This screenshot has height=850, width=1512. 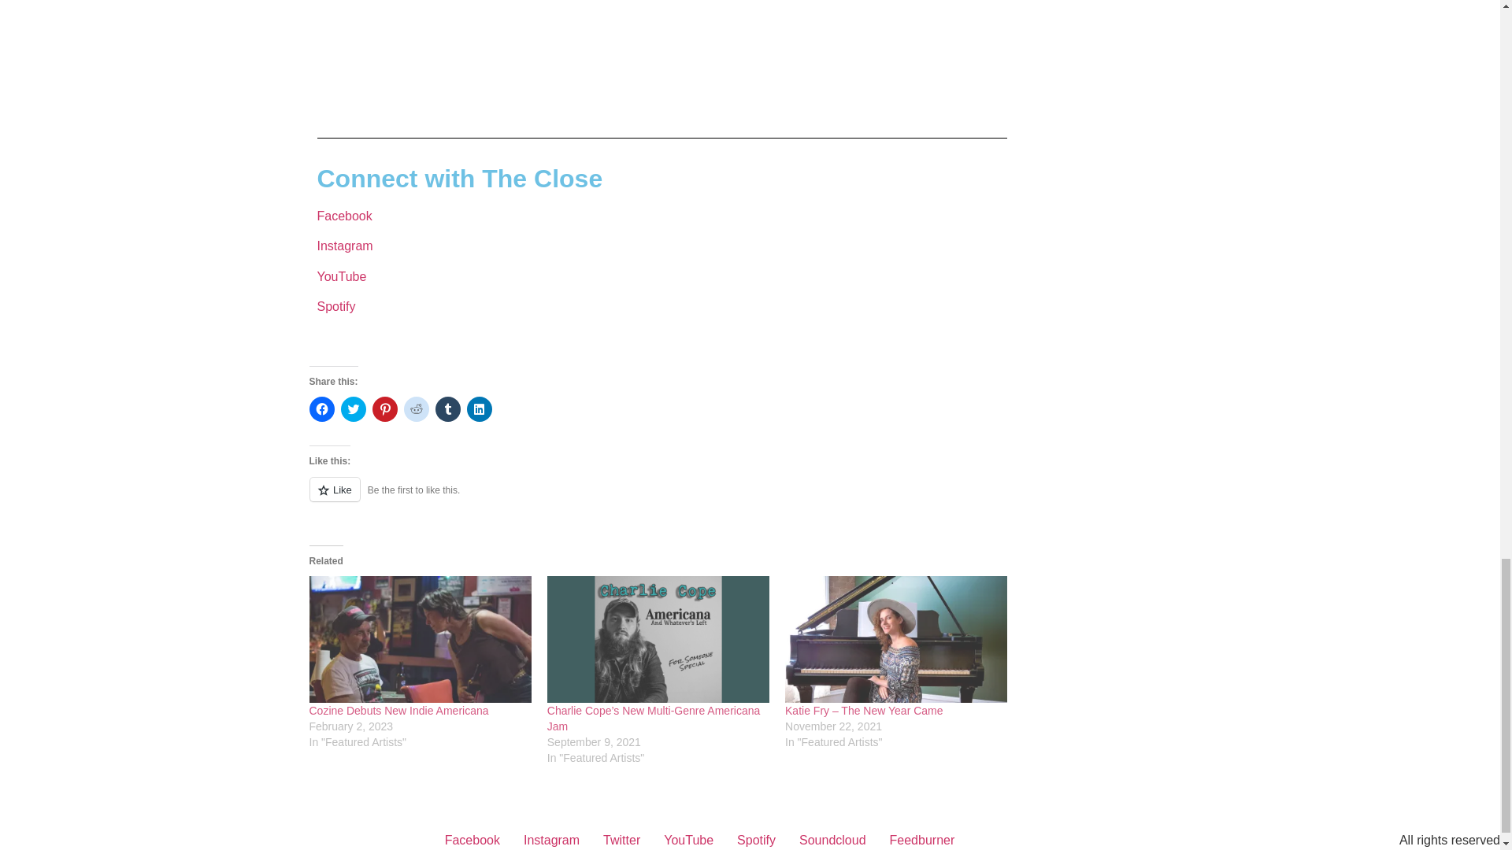 What do you see at coordinates (340, 276) in the screenshot?
I see `YouTube` at bounding box center [340, 276].